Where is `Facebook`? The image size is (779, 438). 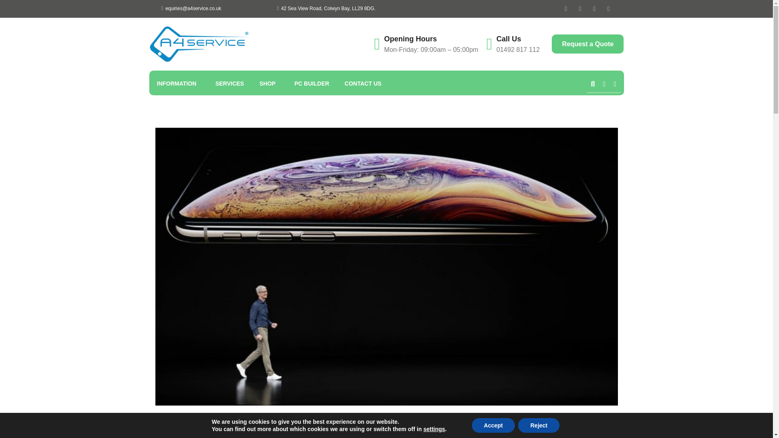 Facebook is located at coordinates (566, 8).